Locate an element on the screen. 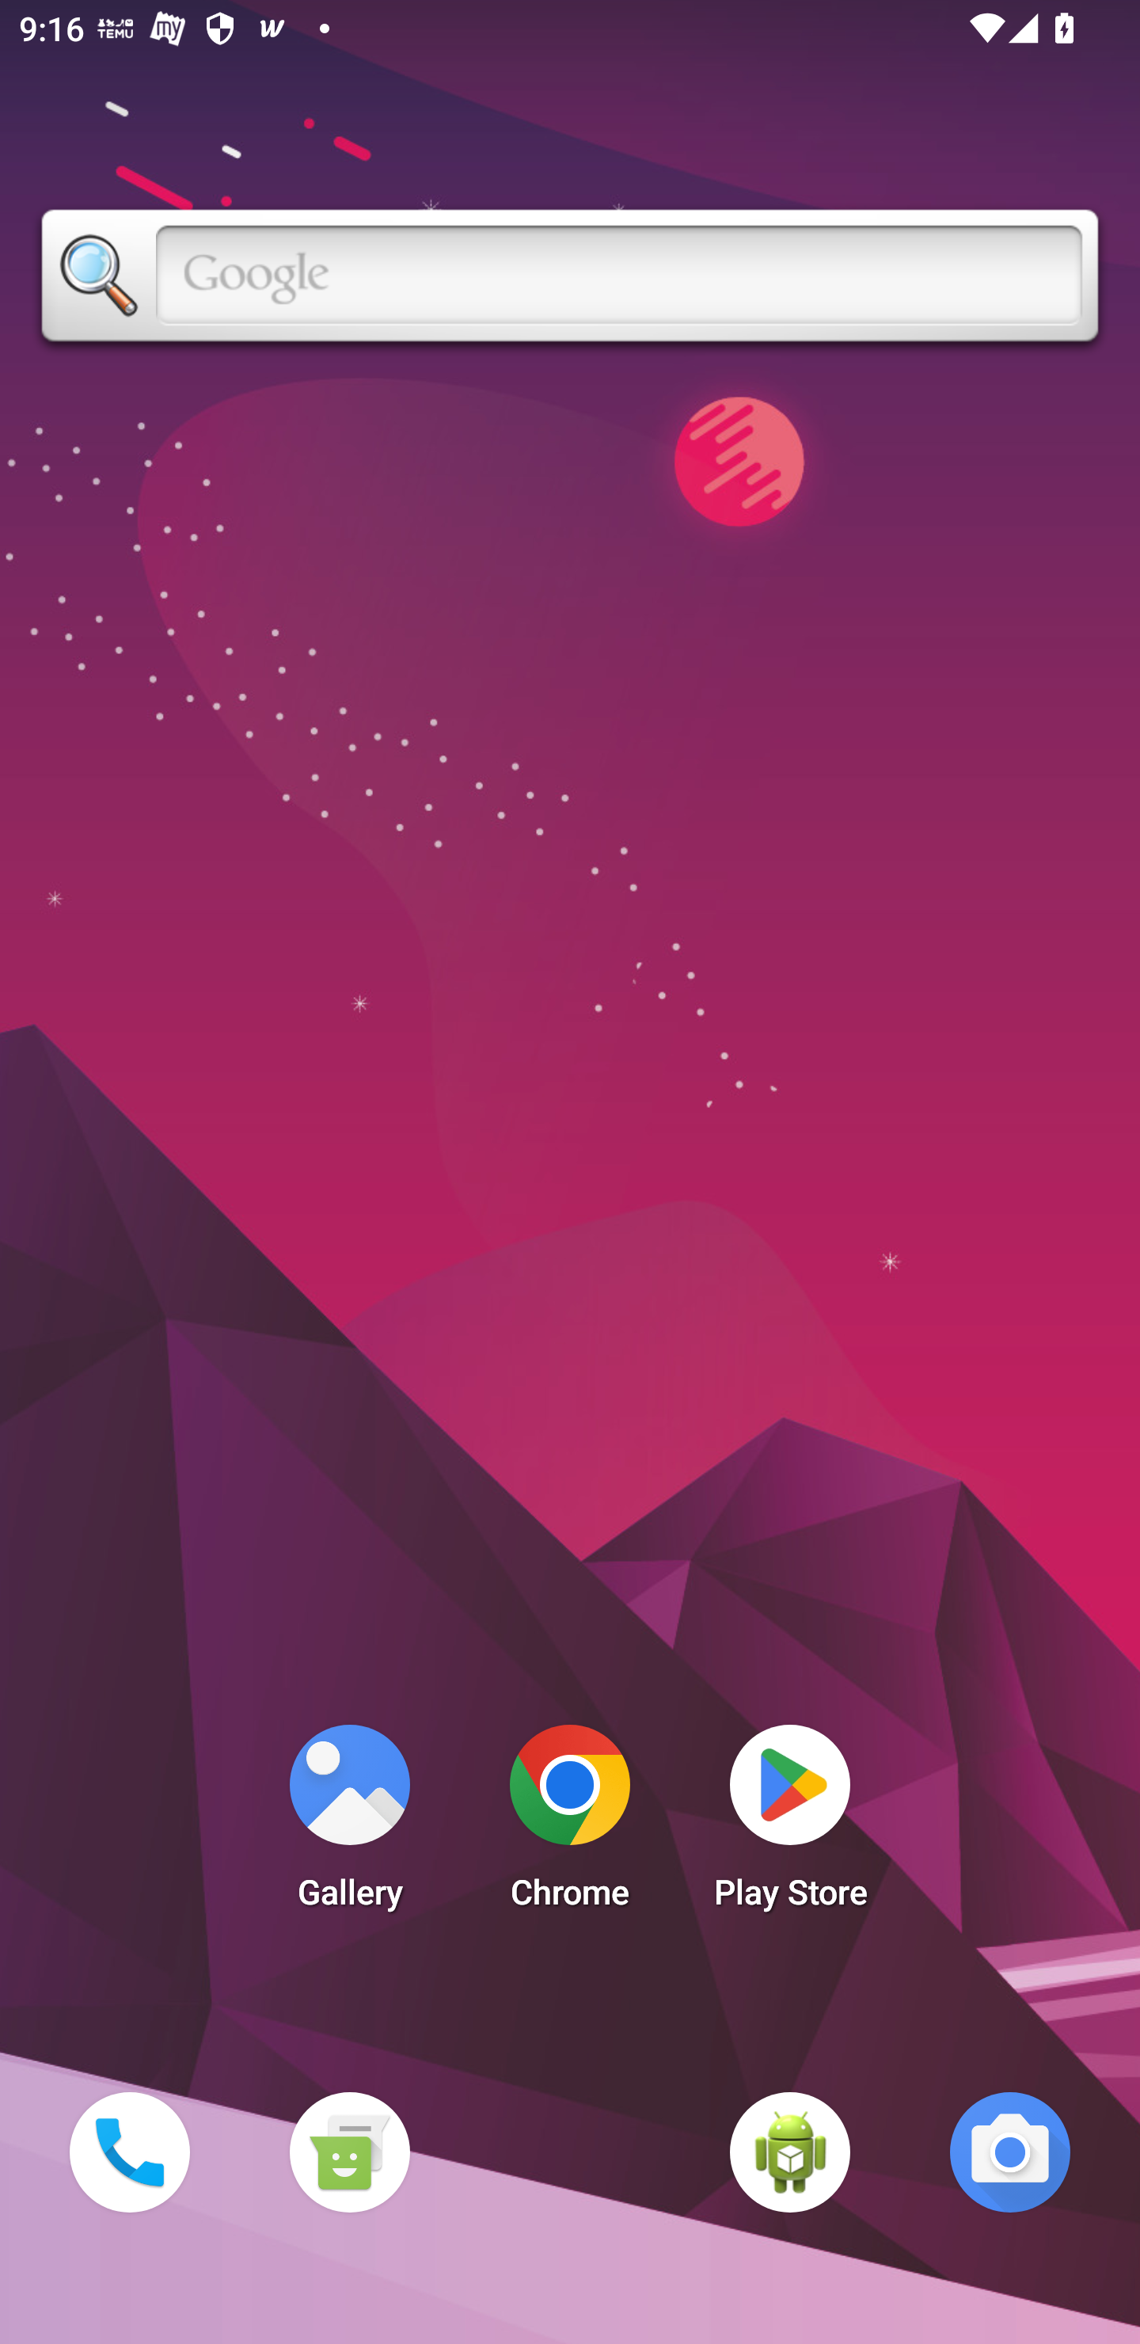  Phone is located at coordinates (129, 2152).